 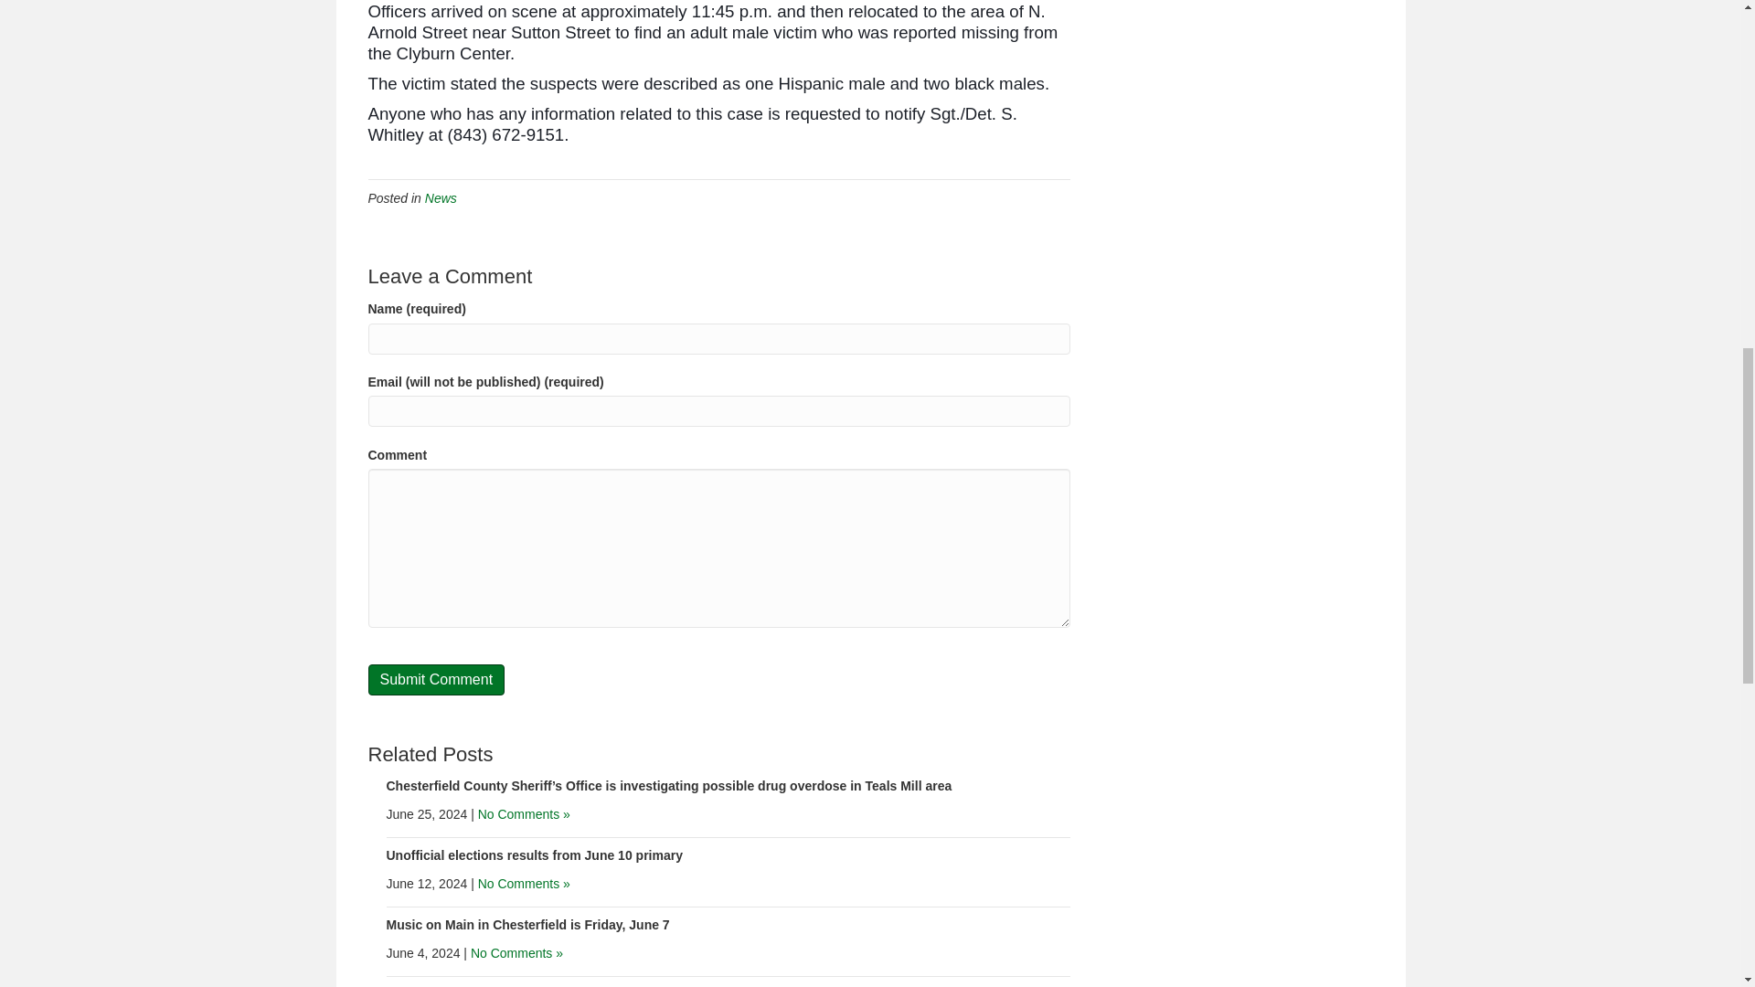 I want to click on Music on Main in Chesterfield is Friday, June 7, so click(x=526, y=925).